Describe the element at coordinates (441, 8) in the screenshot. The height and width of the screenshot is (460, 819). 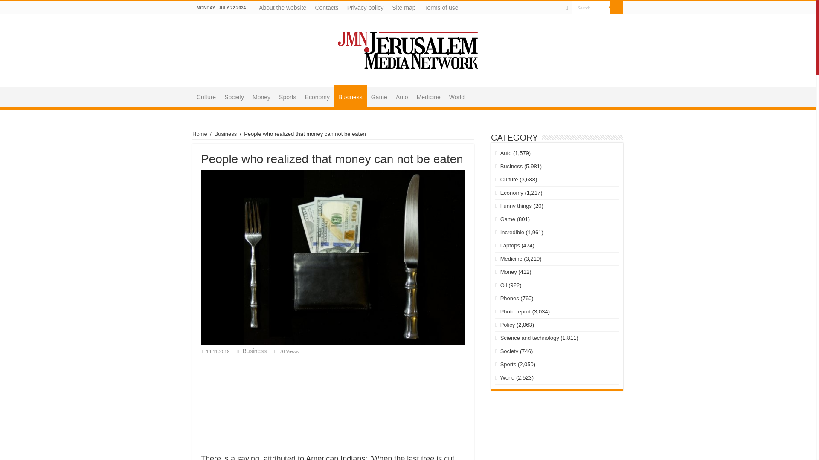
I see `Terms of use` at that location.